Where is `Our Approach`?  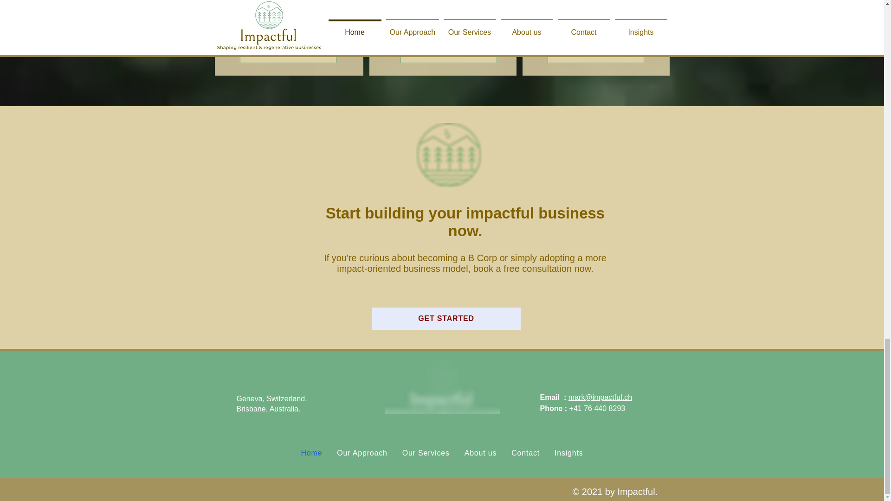
Our Approach is located at coordinates (362, 453).